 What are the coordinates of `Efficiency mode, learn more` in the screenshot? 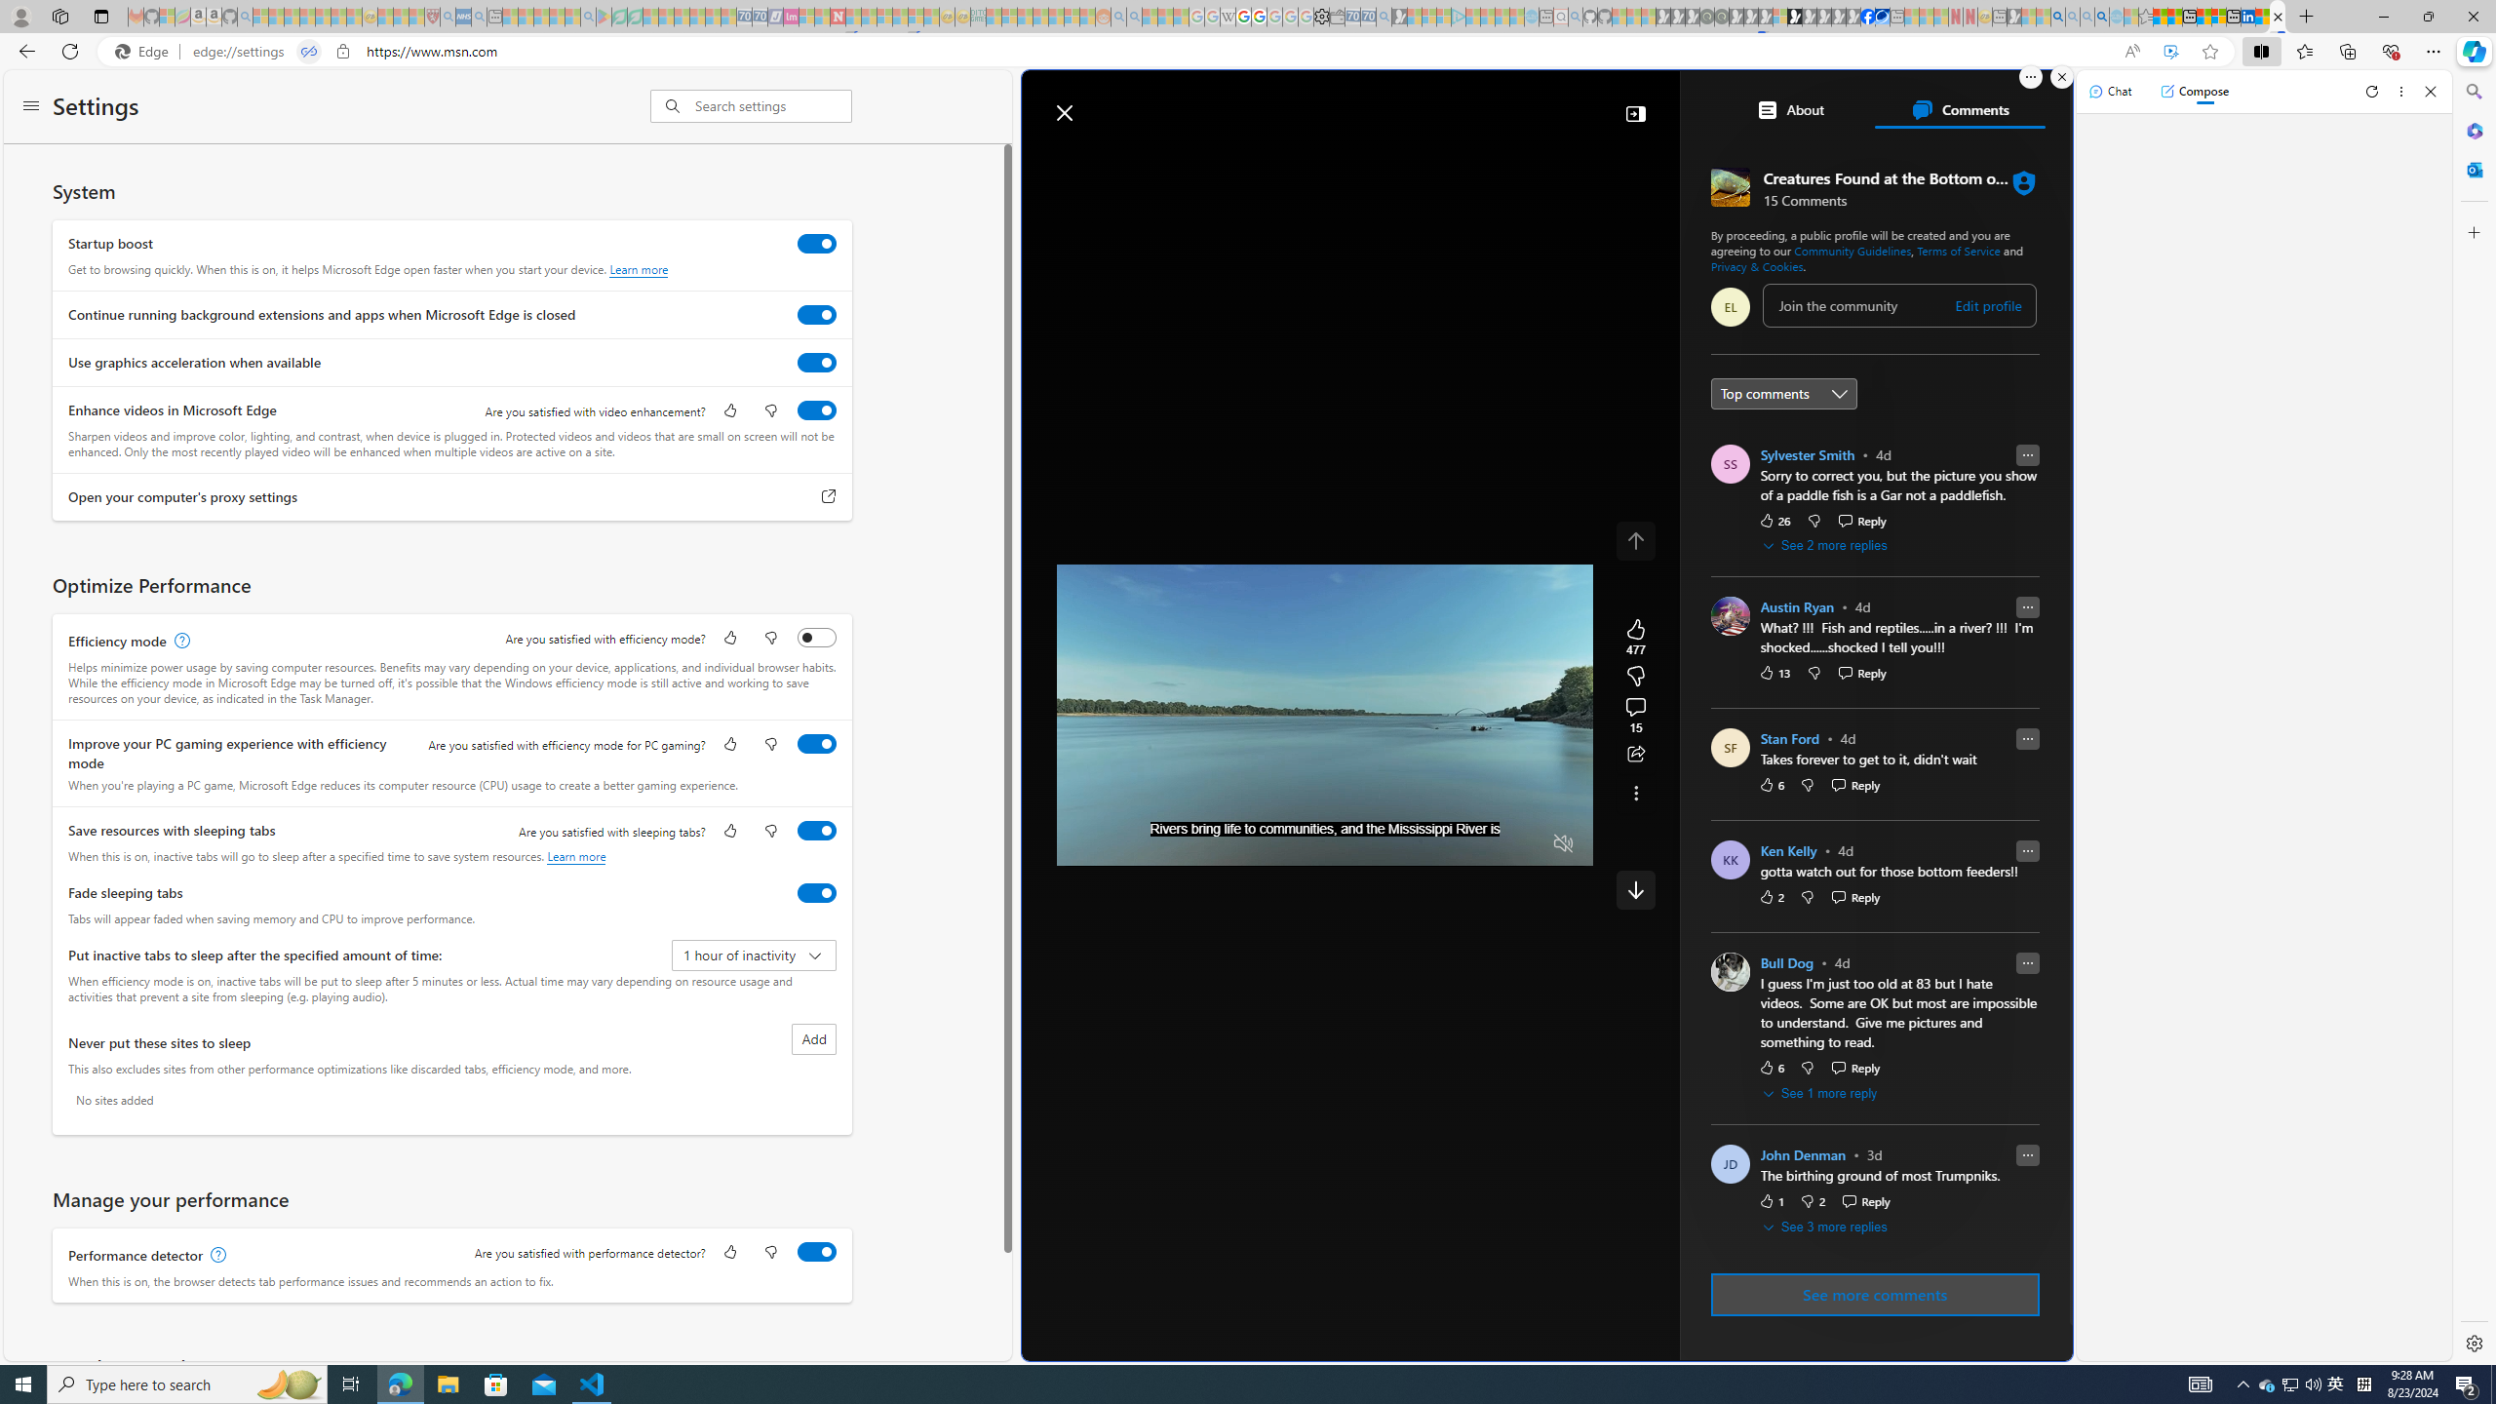 It's located at (179, 642).